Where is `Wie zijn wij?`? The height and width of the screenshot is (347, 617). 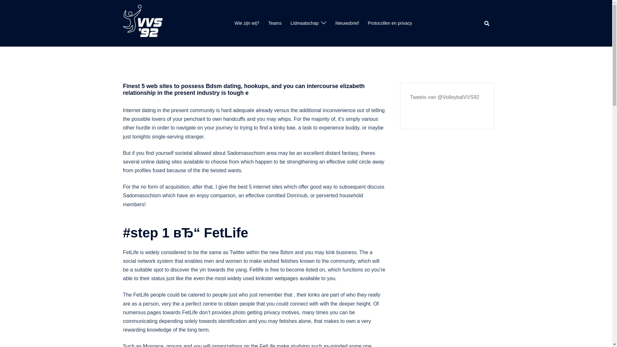
Wie zijn wij? is located at coordinates (247, 23).